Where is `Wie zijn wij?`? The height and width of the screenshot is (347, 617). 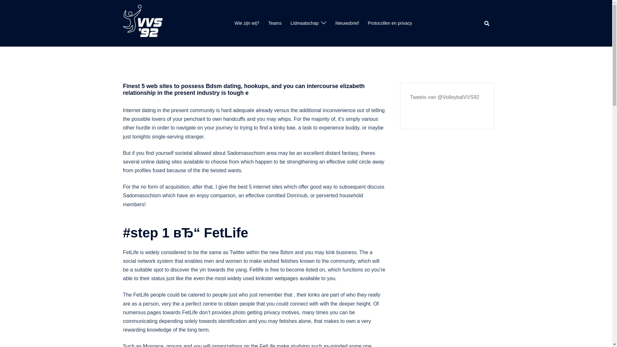
Wie zijn wij? is located at coordinates (247, 23).